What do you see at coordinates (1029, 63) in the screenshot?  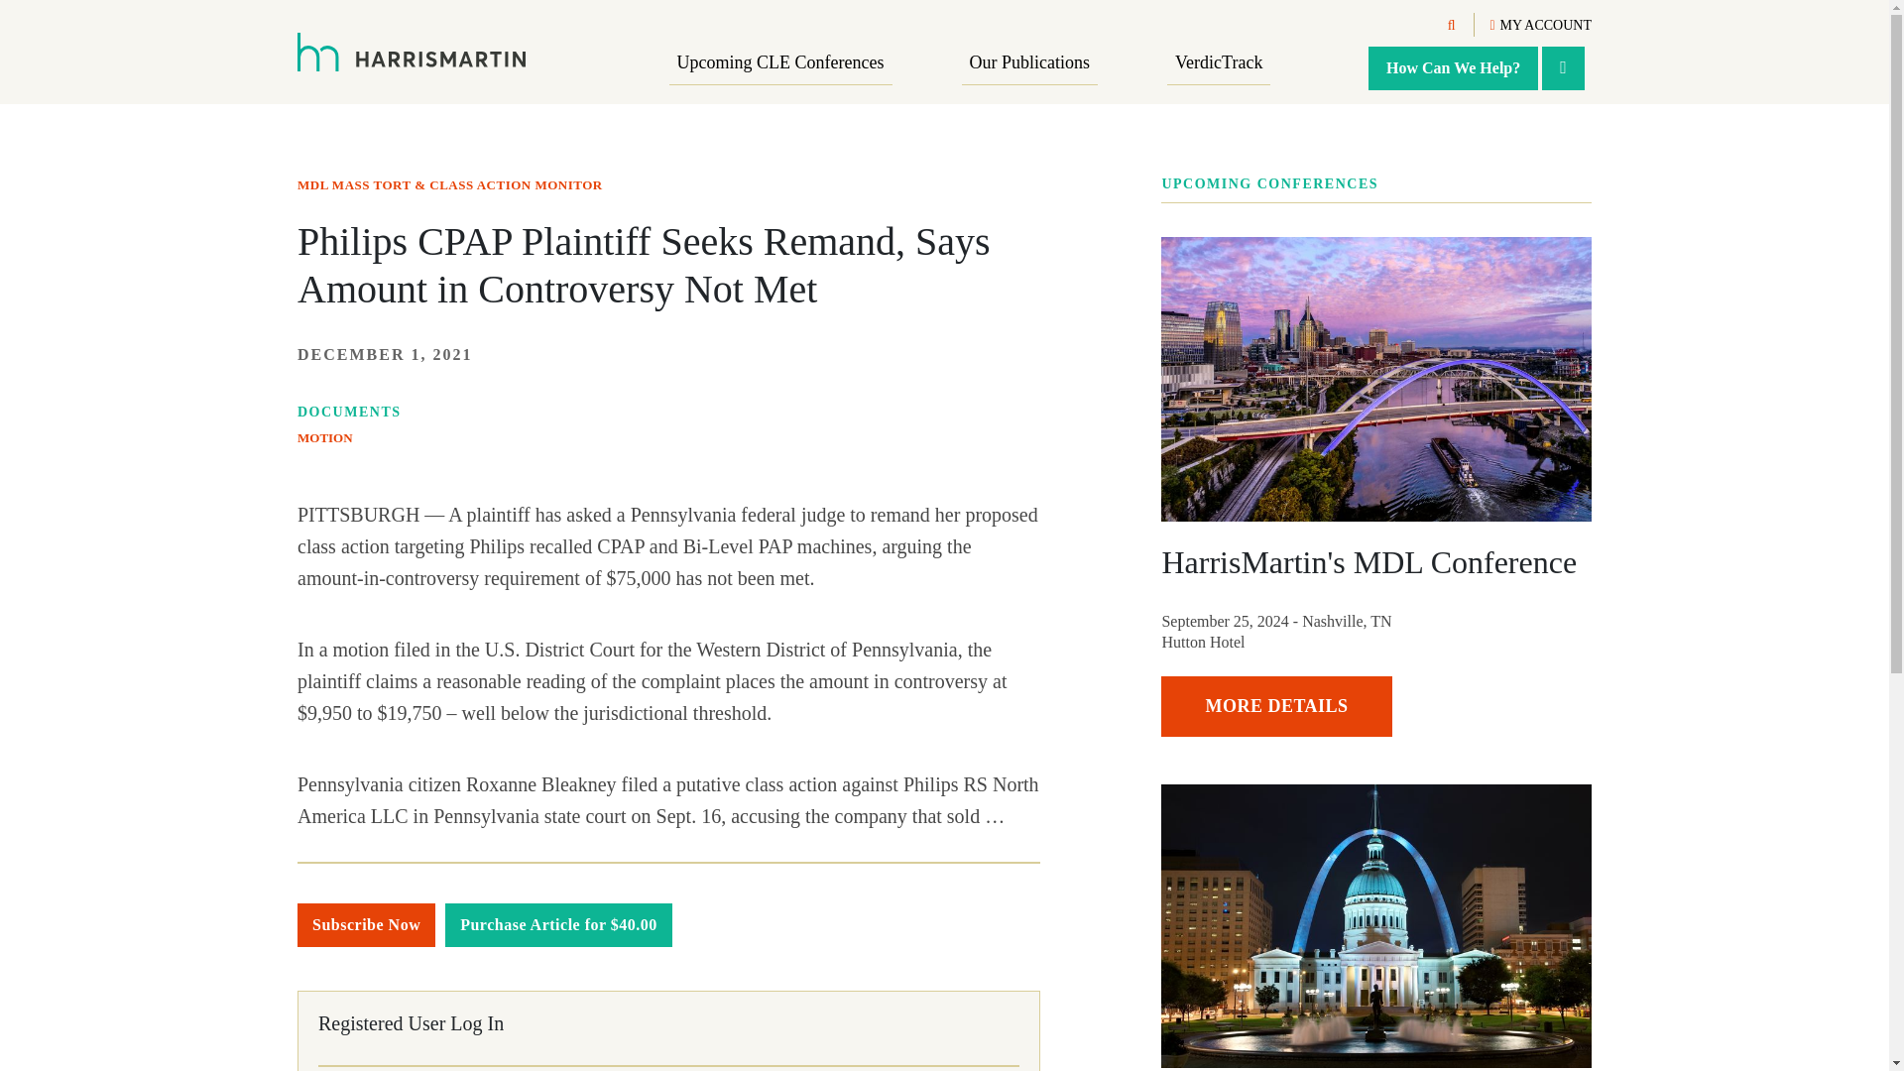 I see `Our Publications` at bounding box center [1029, 63].